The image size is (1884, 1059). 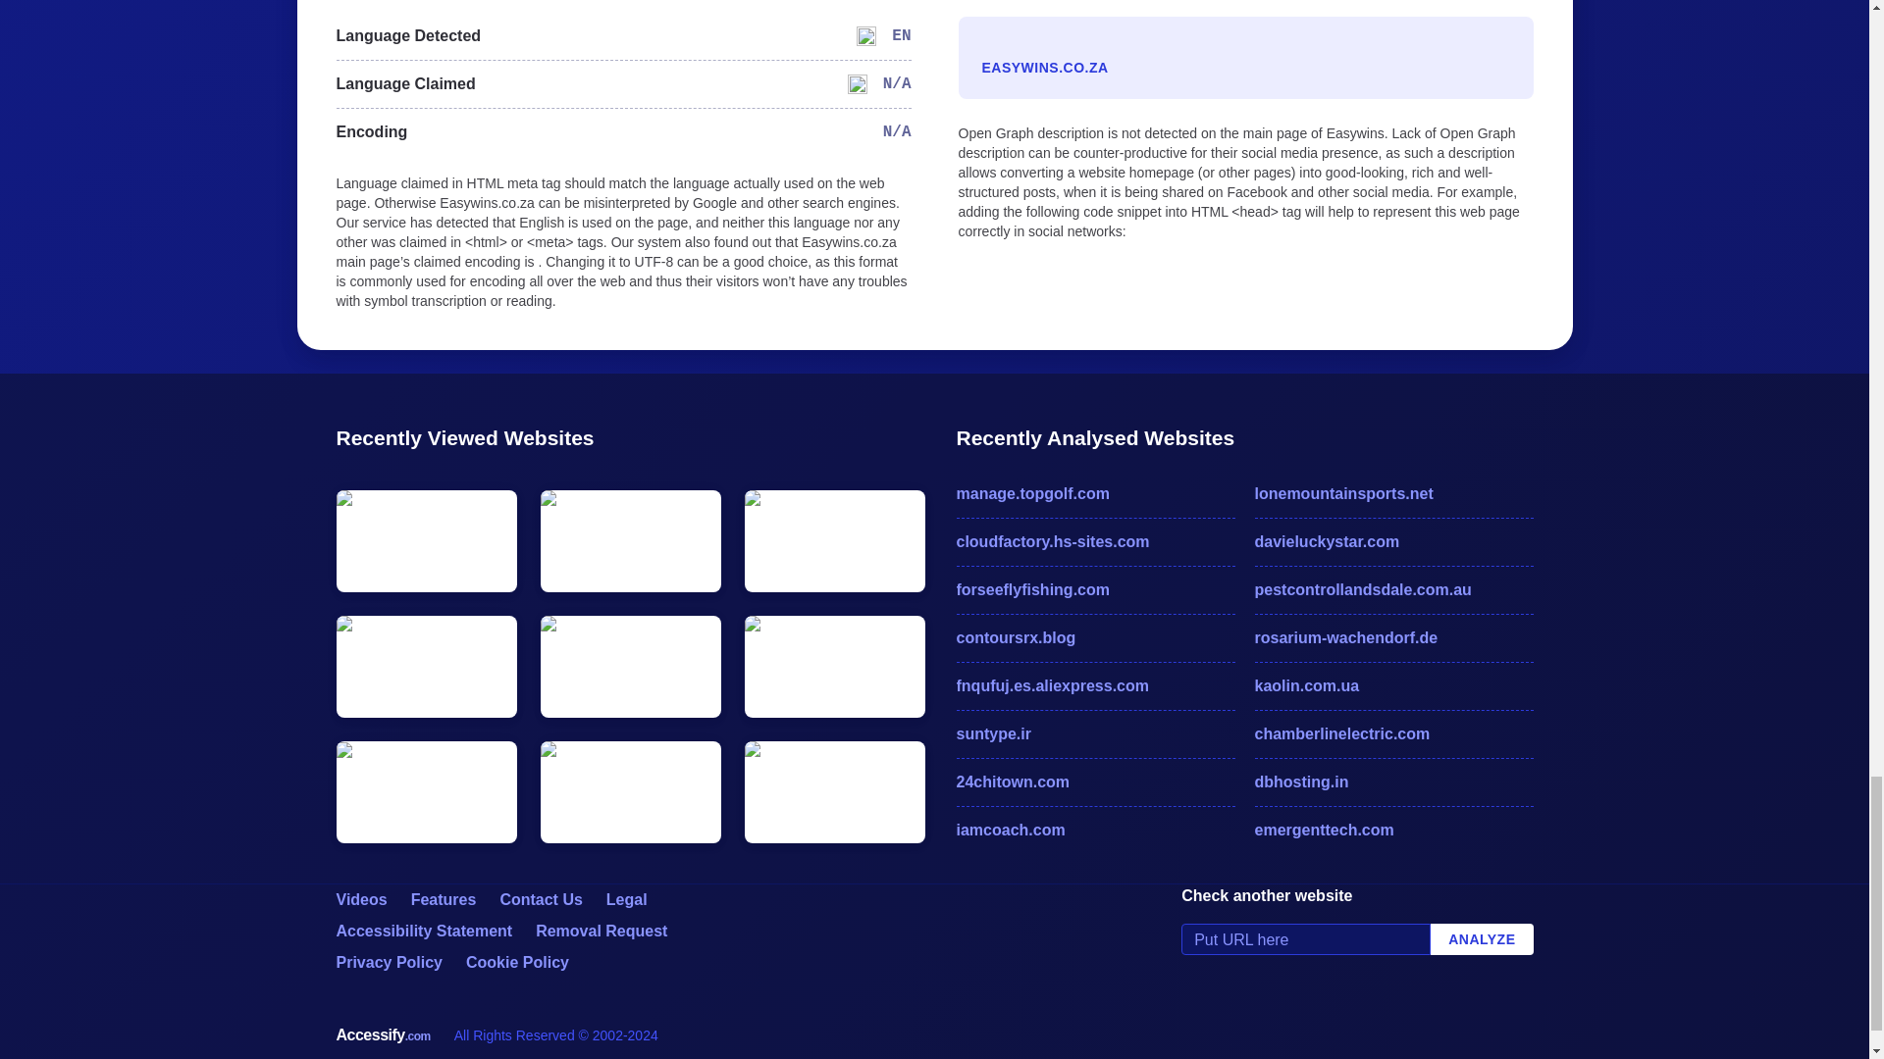 I want to click on lonemountainsports.net, so click(x=1393, y=494).